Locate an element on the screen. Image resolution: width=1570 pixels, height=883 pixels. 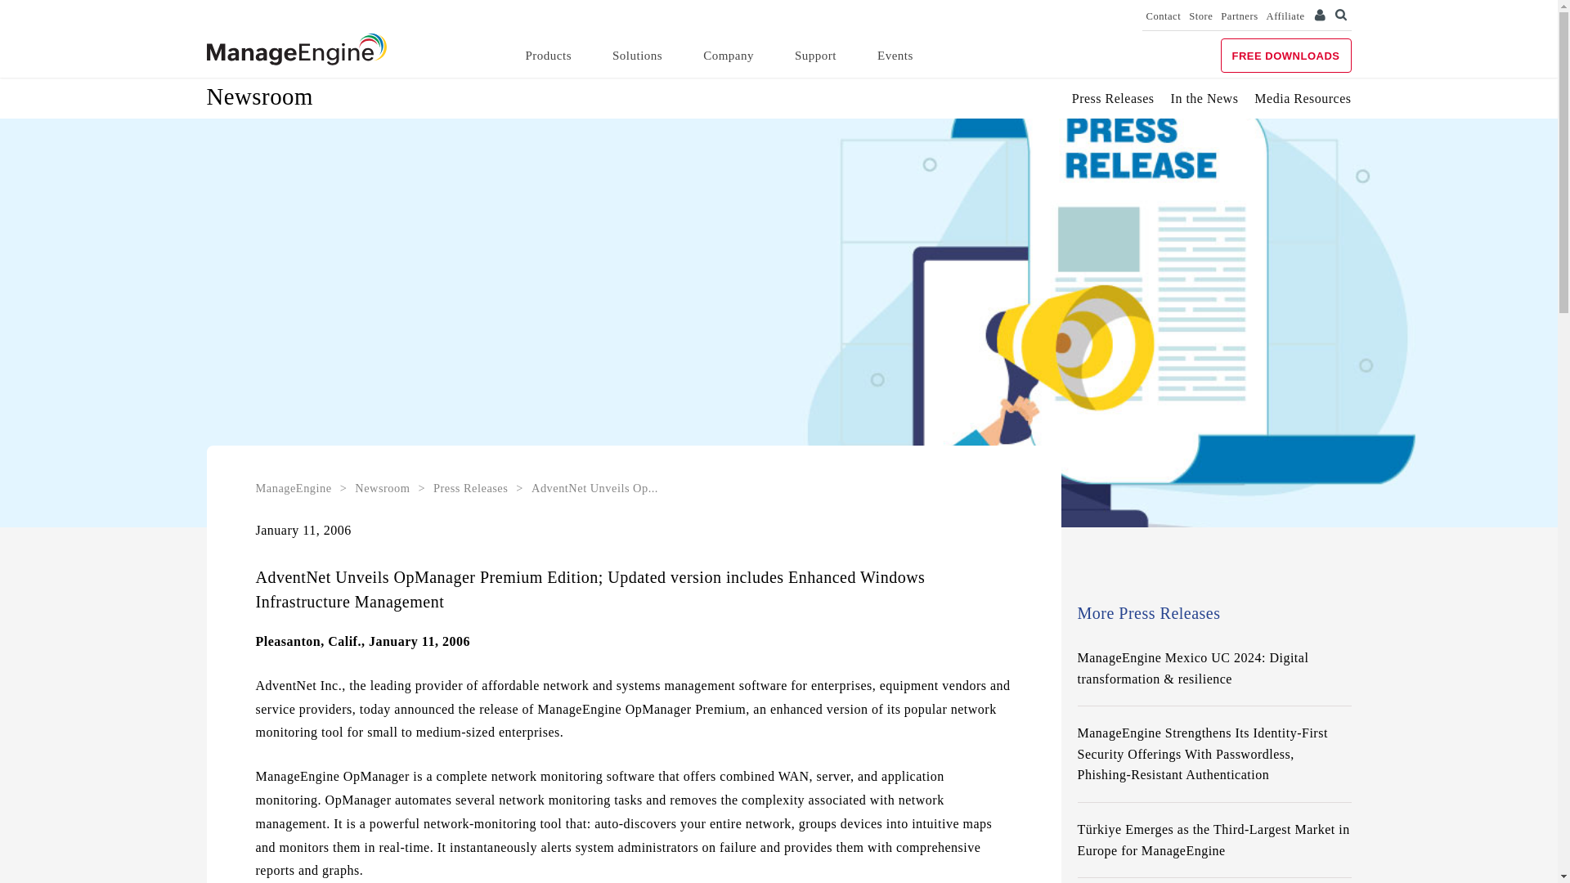
Store is located at coordinates (1200, 16).